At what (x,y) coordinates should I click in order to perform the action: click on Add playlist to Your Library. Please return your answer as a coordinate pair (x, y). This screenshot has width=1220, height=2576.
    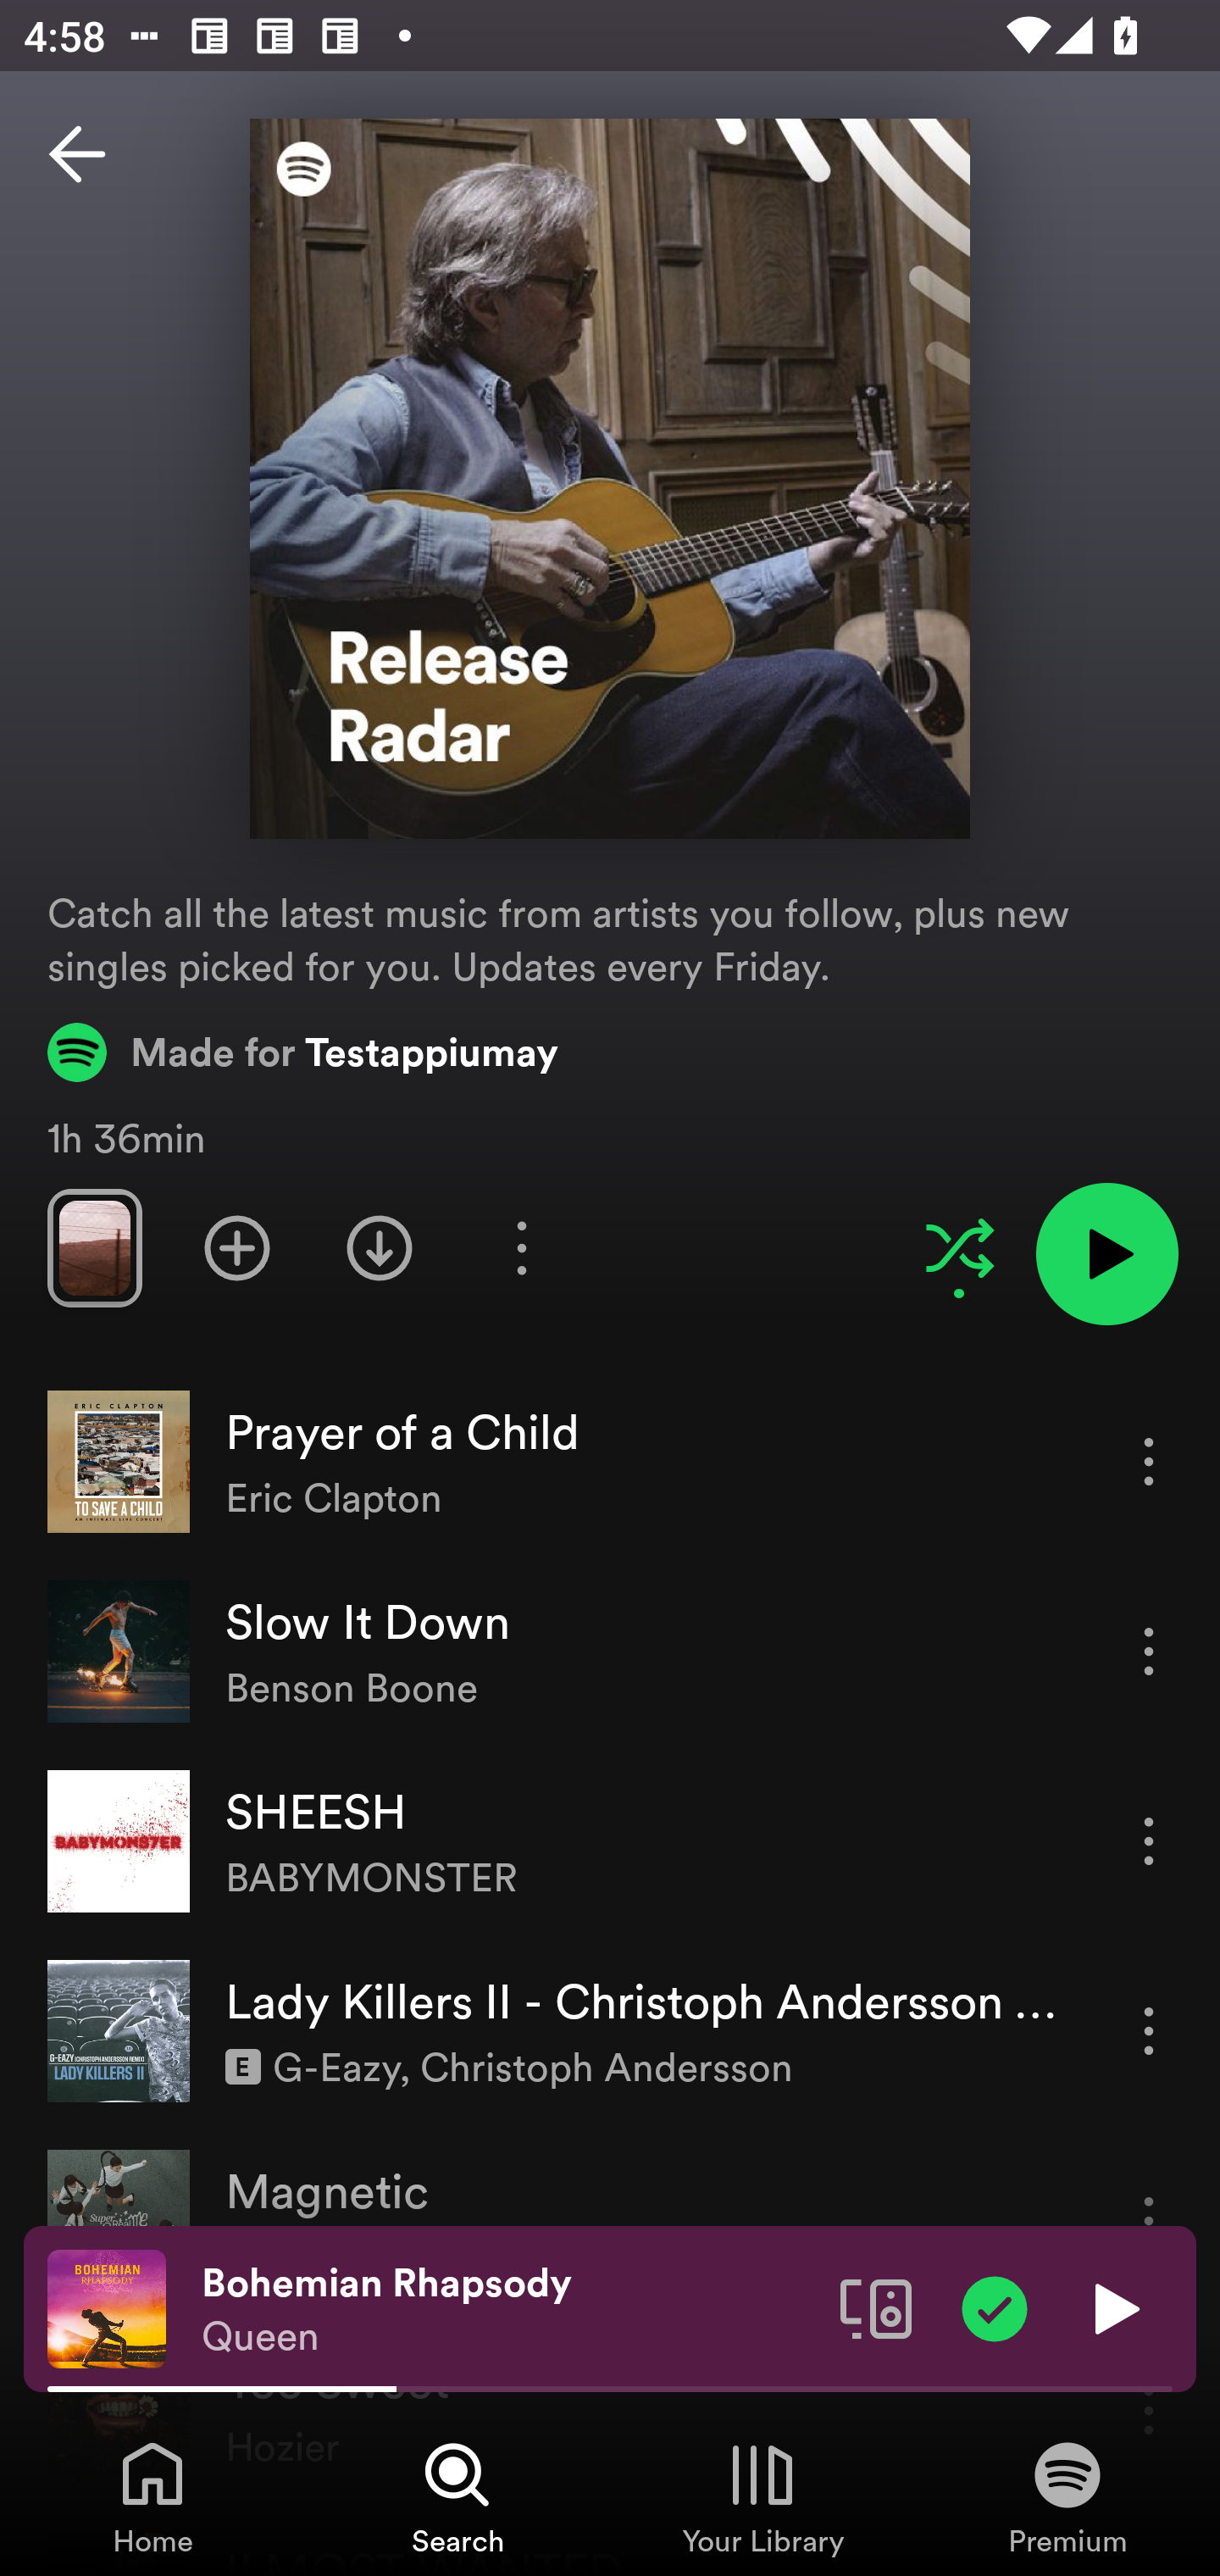
    Looking at the image, I should click on (237, 1247).